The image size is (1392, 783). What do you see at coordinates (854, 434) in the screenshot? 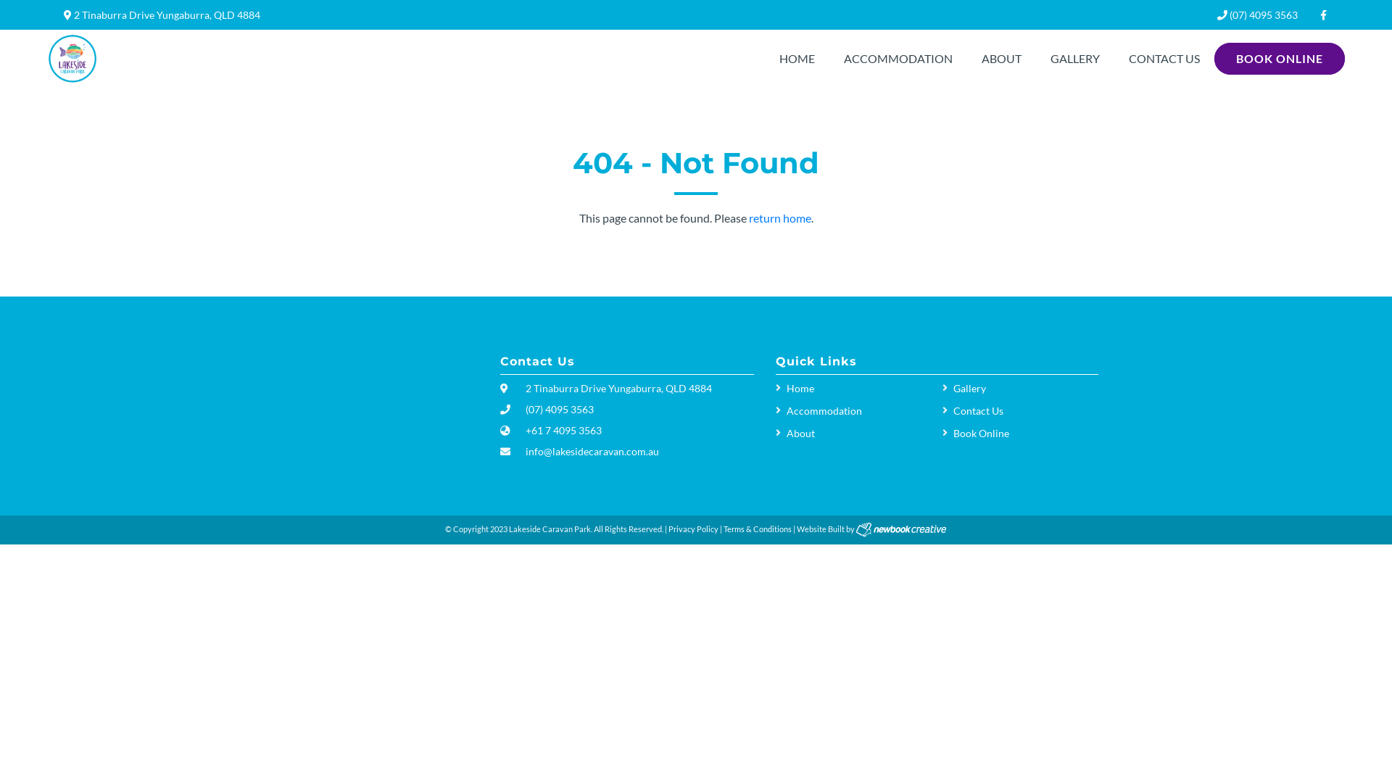
I see `About` at bounding box center [854, 434].